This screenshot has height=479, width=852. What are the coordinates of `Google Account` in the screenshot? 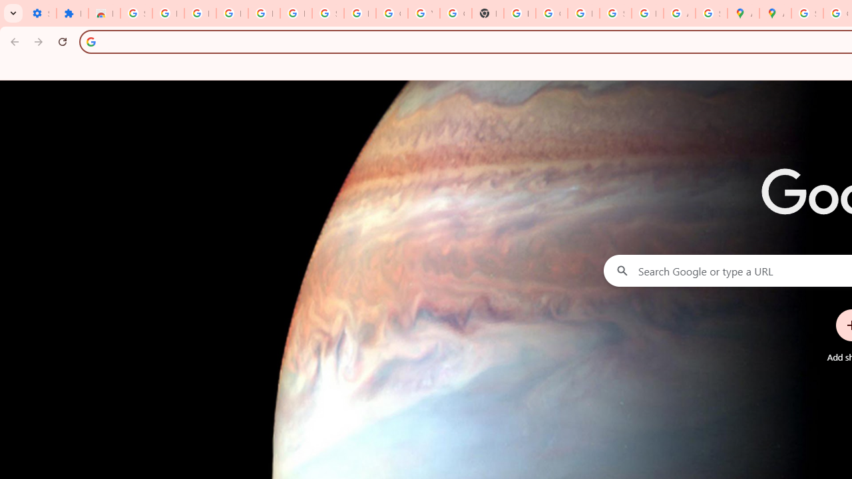 It's located at (391, 13).